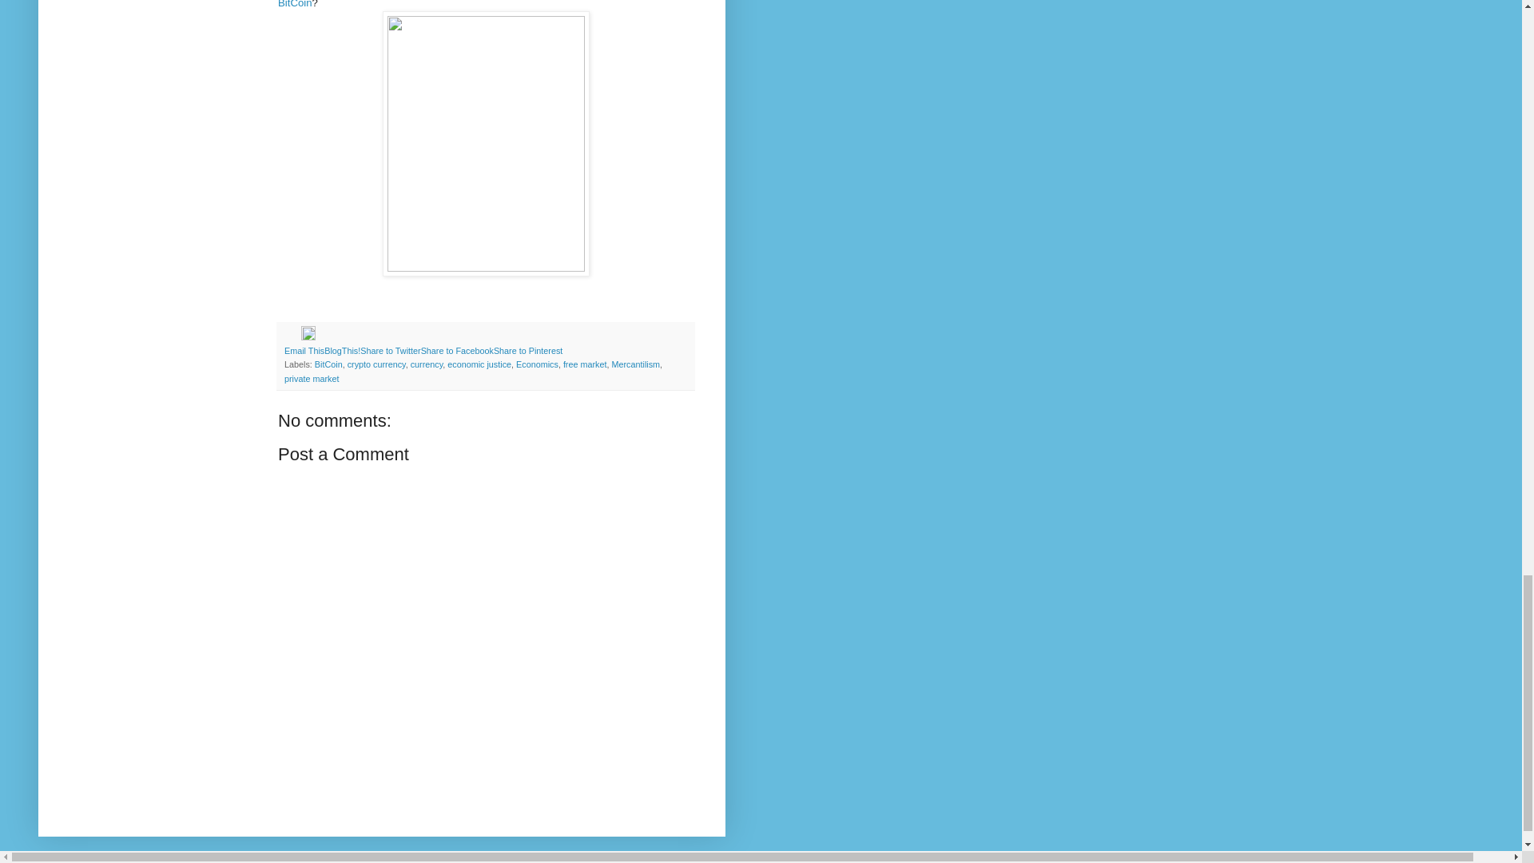  Describe the element at coordinates (292, 336) in the screenshot. I see `Email Post` at that location.